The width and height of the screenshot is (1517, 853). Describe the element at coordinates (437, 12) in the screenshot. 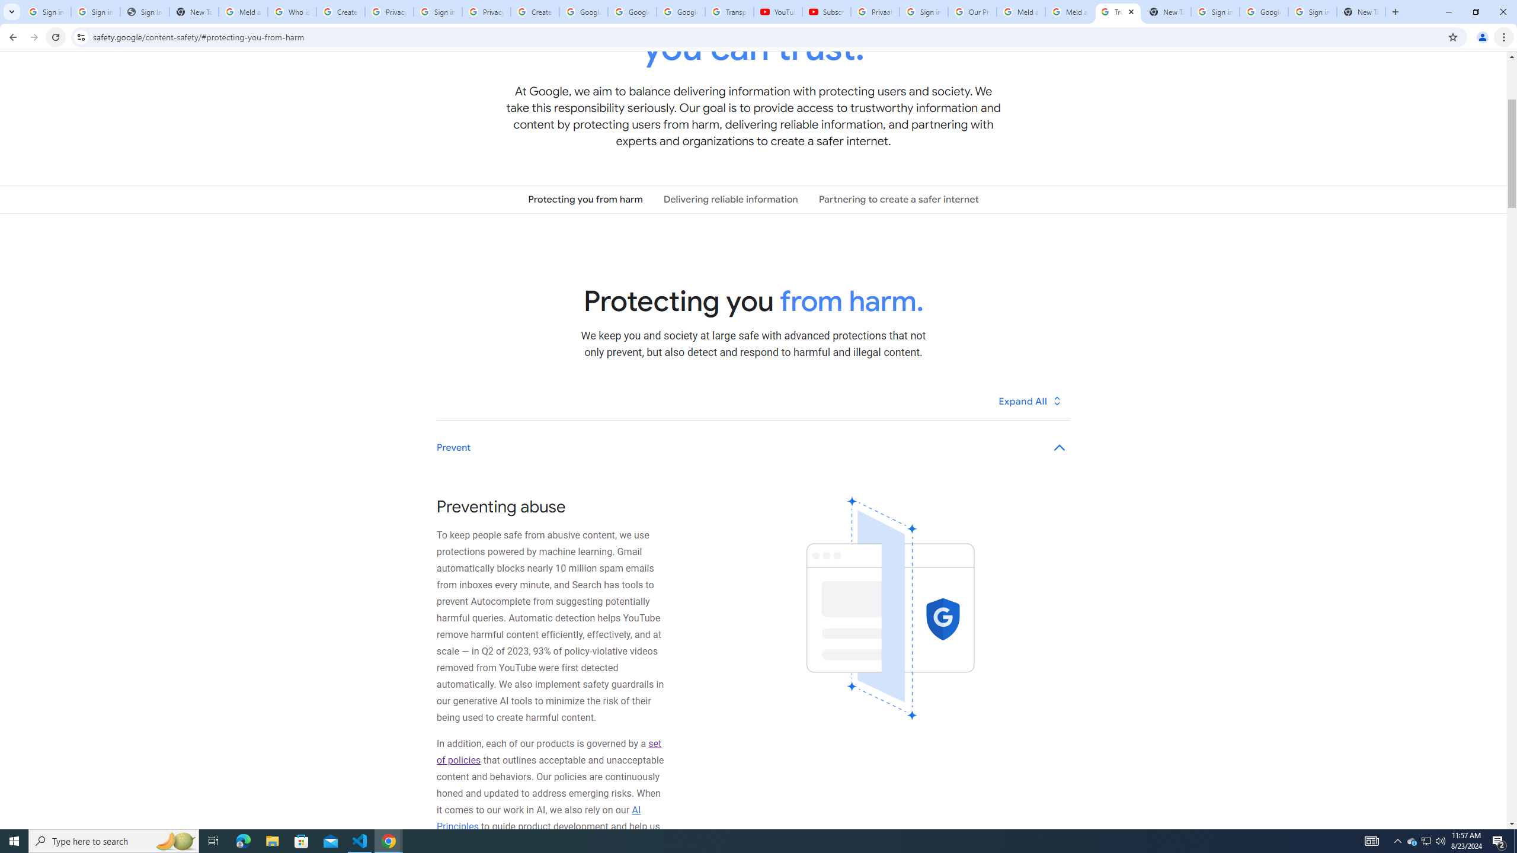

I see `Sign in - Google Accounts` at that location.